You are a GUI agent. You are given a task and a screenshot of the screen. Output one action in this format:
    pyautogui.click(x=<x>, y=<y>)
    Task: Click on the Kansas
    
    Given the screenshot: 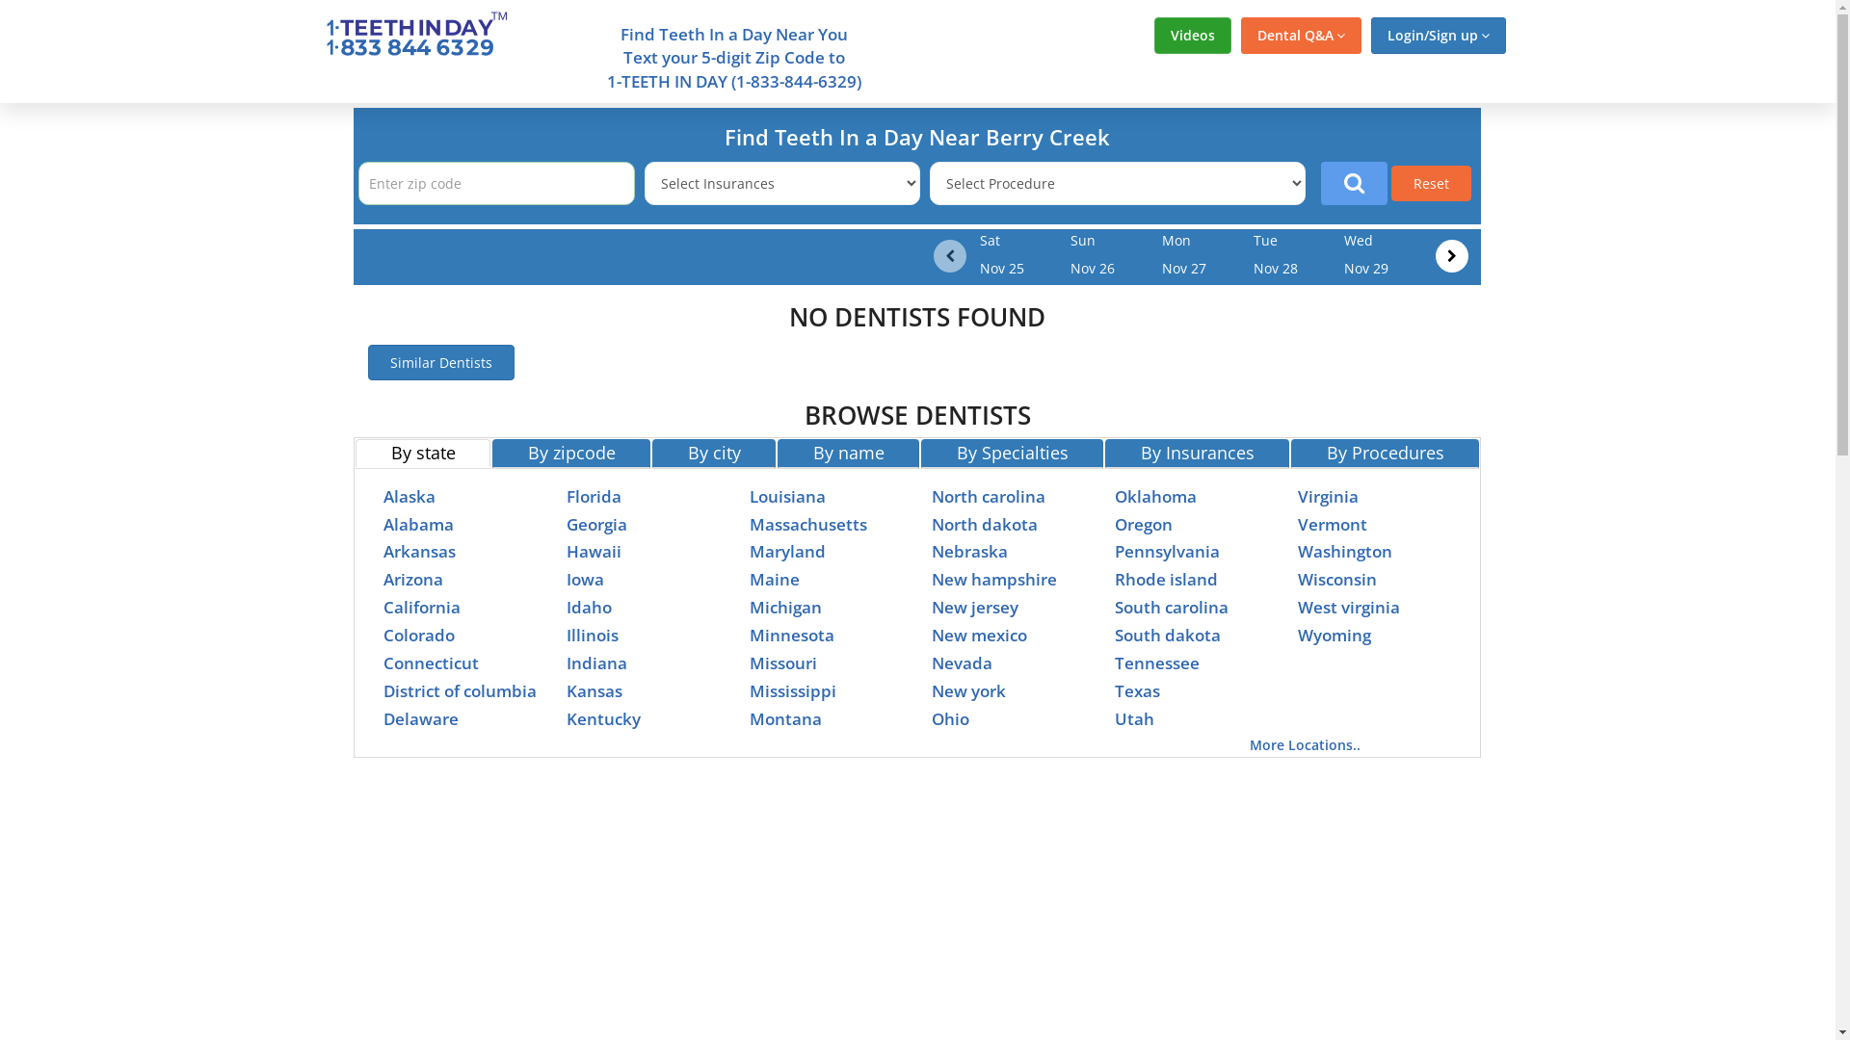 What is the action you would take?
    pyautogui.click(x=595, y=691)
    